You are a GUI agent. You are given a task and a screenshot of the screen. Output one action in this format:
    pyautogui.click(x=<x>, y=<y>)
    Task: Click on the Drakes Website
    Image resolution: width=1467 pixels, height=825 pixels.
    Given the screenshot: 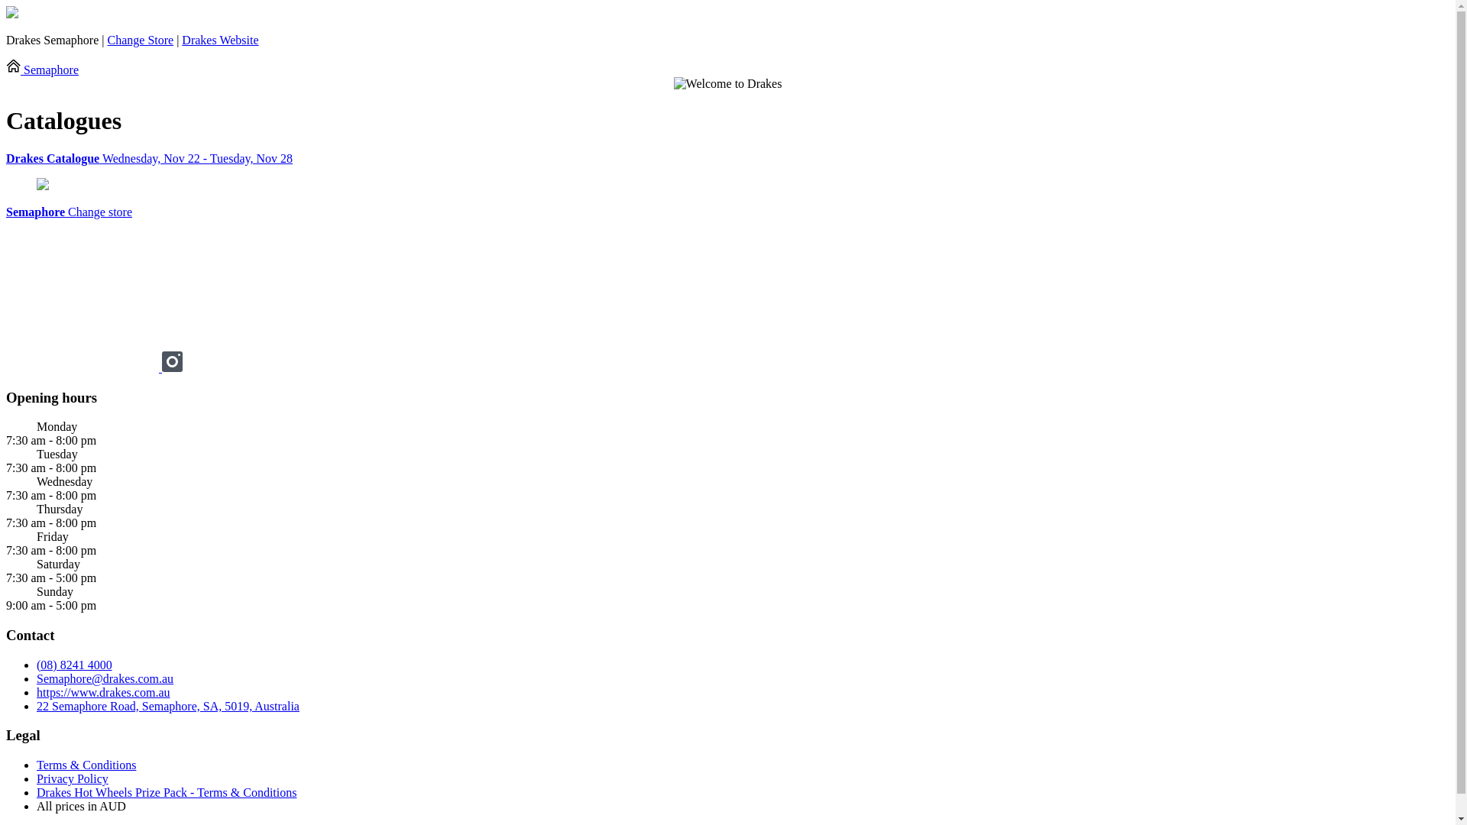 What is the action you would take?
    pyautogui.click(x=220, y=40)
    